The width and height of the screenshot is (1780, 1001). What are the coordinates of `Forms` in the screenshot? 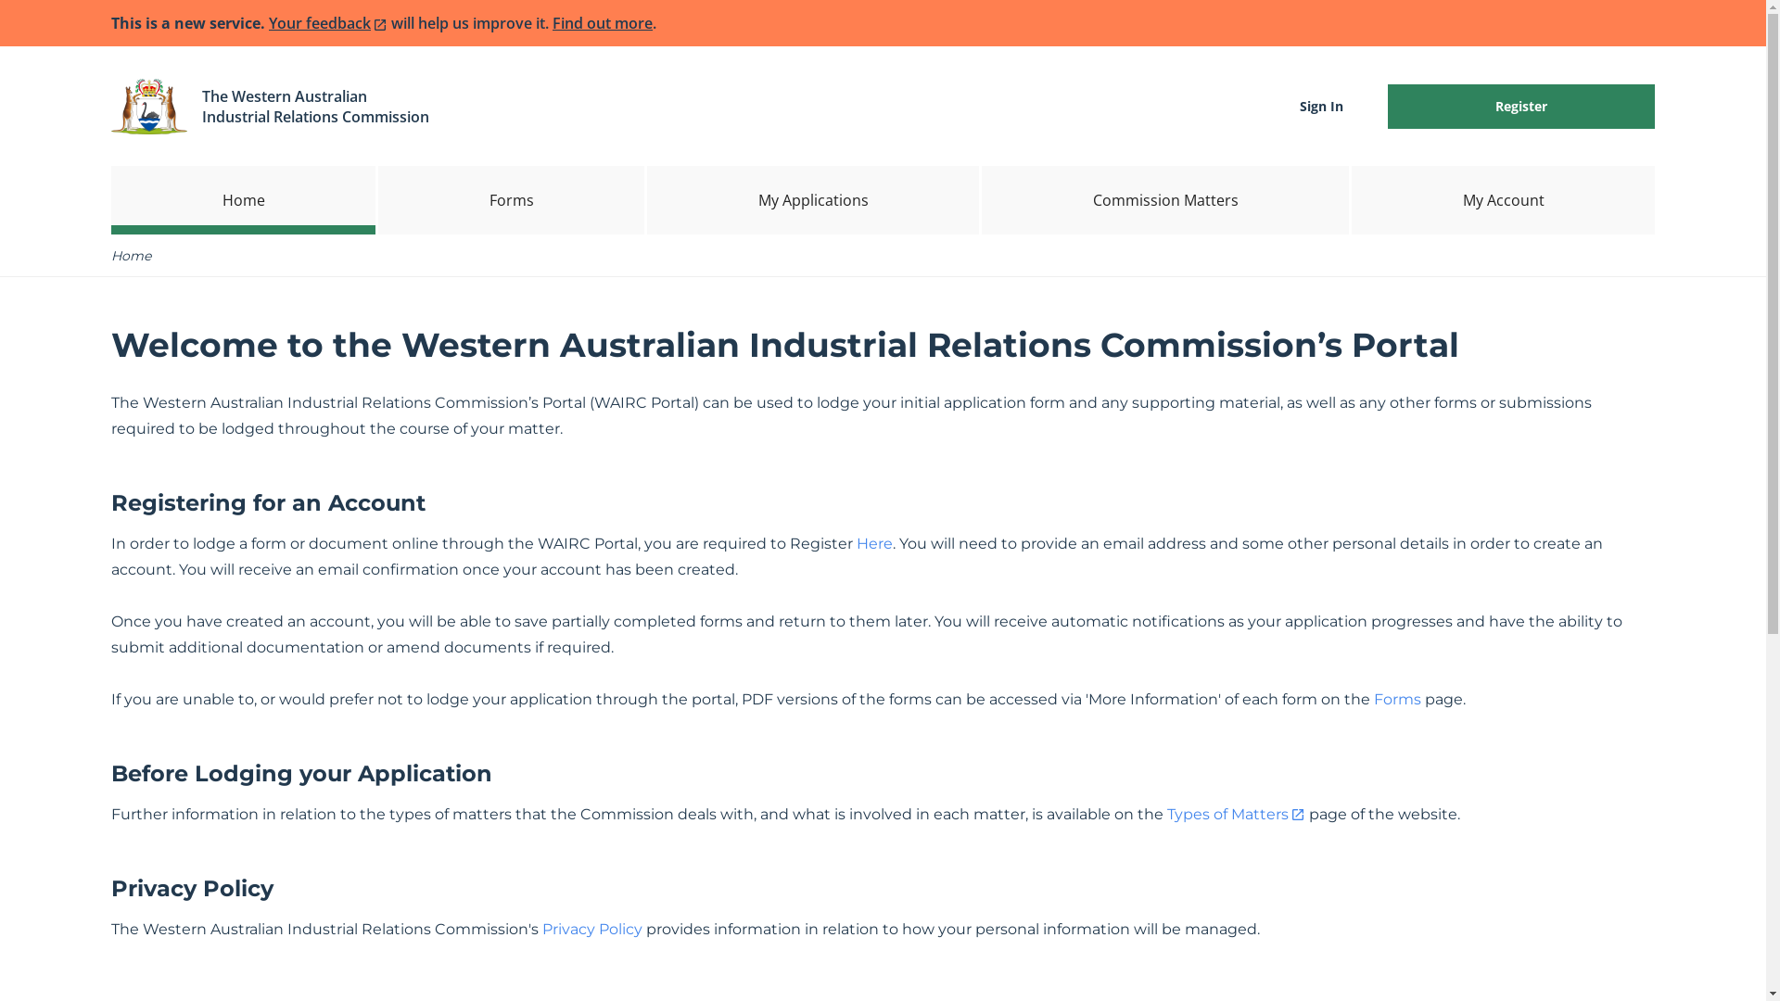 It's located at (1398, 699).